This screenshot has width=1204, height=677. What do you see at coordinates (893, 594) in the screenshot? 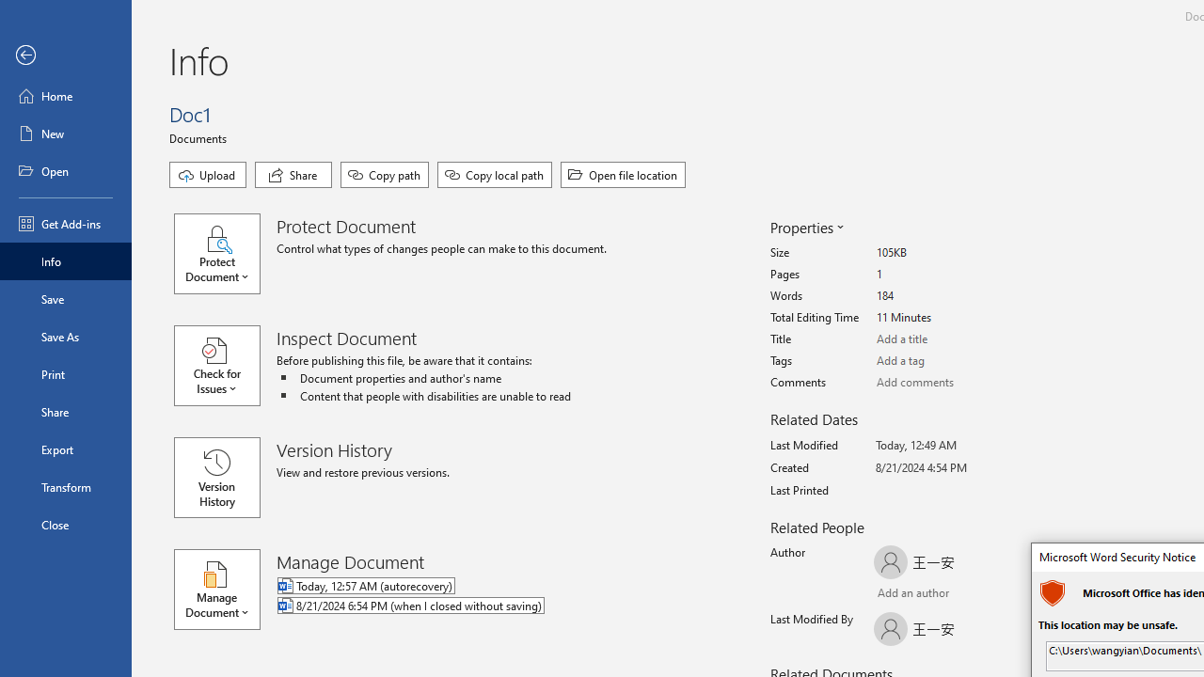
I see `Add an author` at bounding box center [893, 594].